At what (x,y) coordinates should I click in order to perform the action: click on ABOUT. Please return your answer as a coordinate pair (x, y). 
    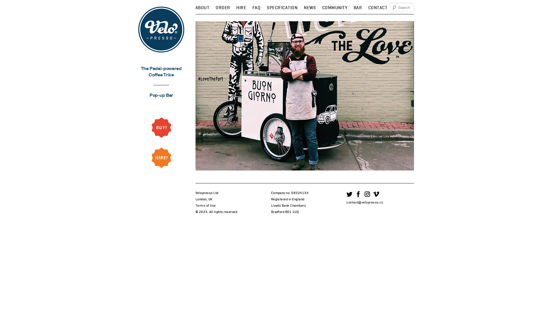
    Looking at the image, I should click on (205, 8).